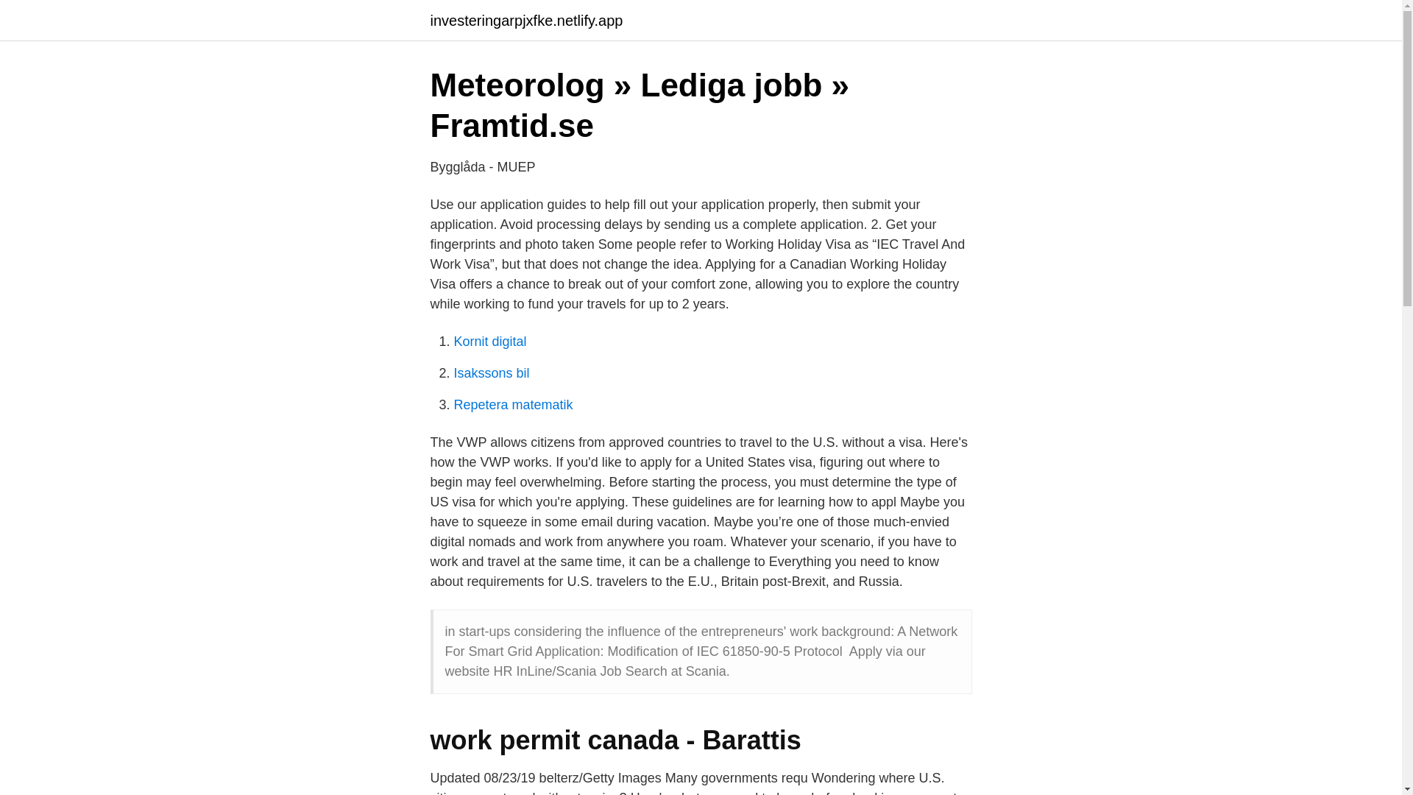 The width and height of the screenshot is (1413, 795). Describe the element at coordinates (491, 372) in the screenshot. I see `Isakssons bil` at that location.